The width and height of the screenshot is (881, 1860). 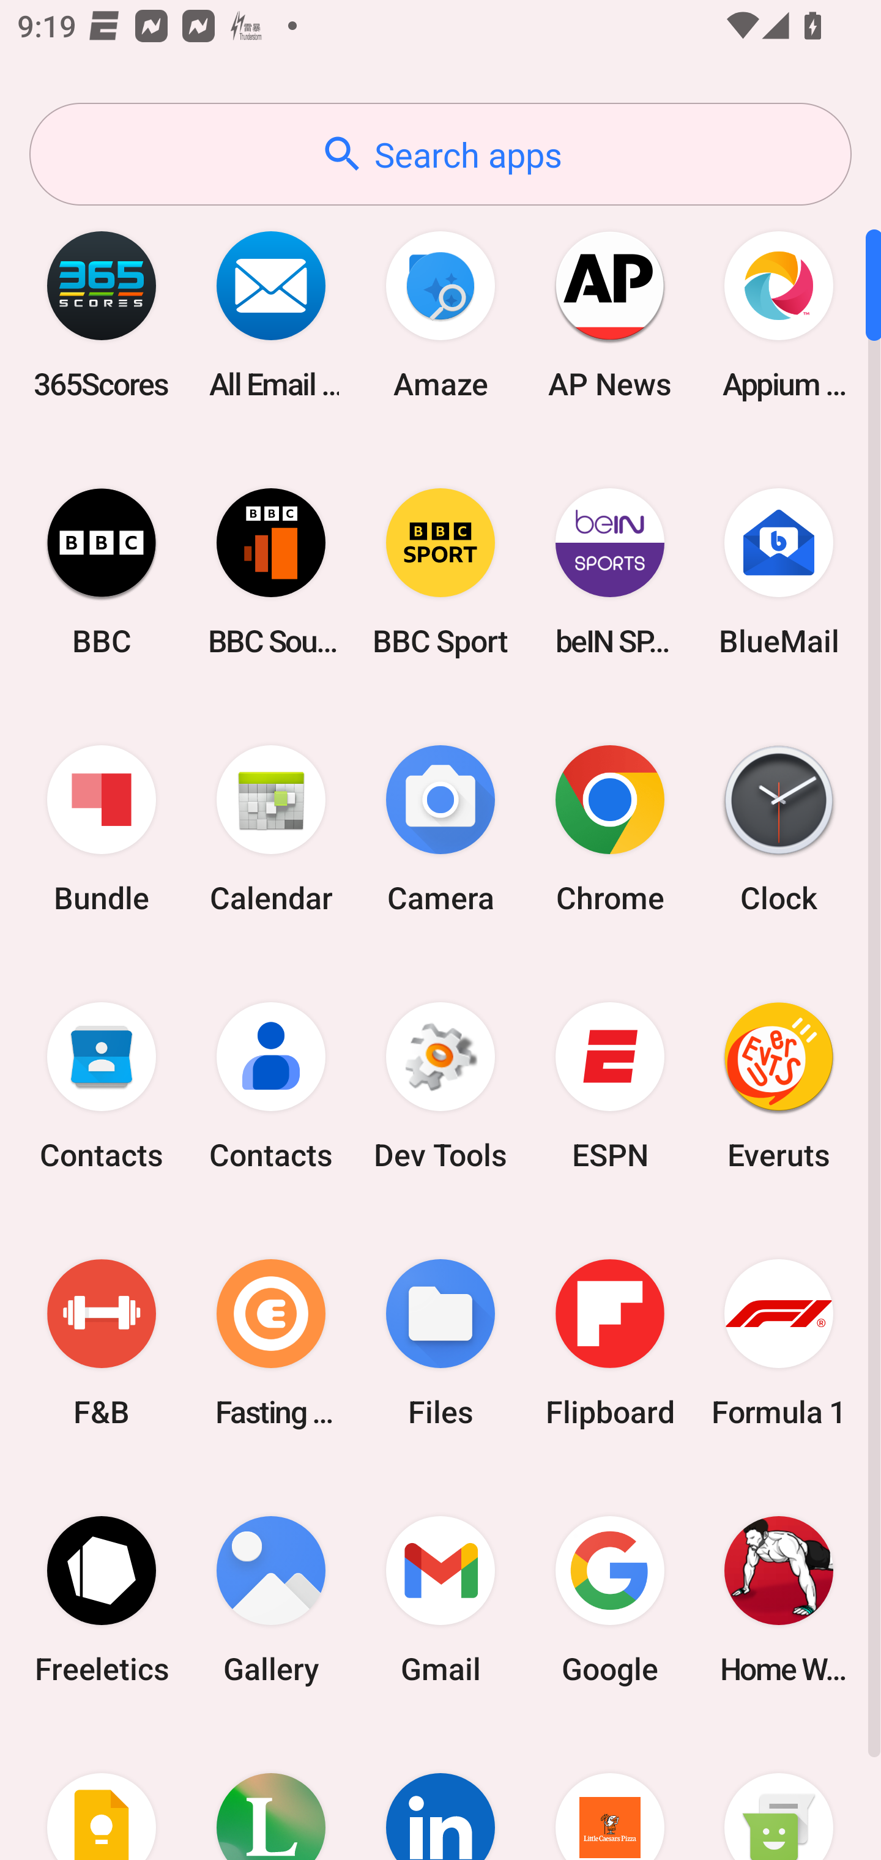 I want to click on BBC, so click(x=102, y=571).